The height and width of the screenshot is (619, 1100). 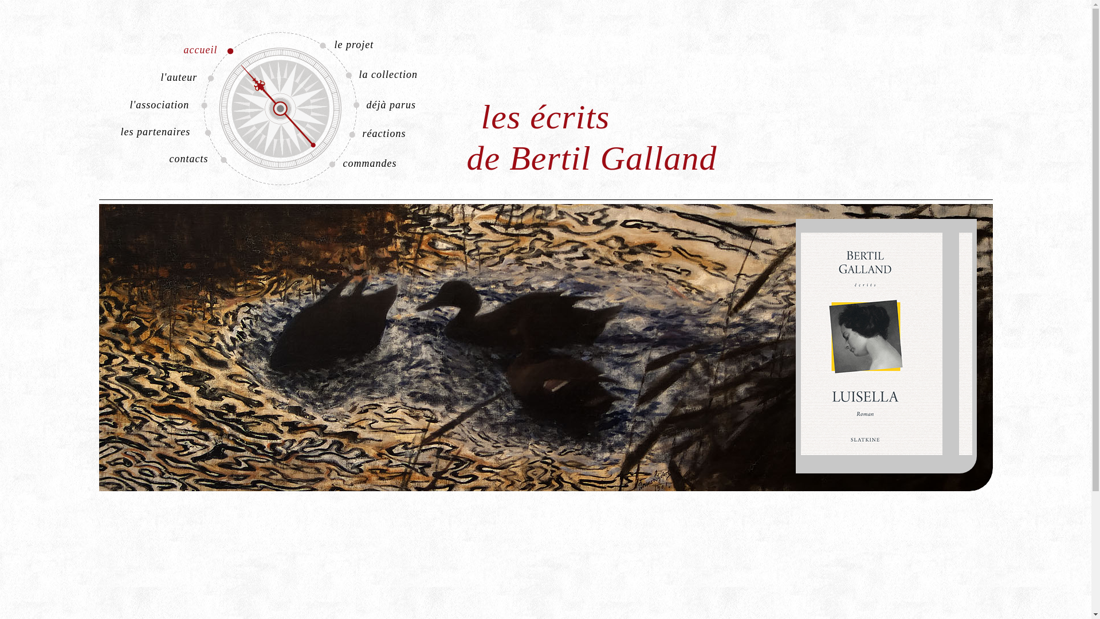 I want to click on les partenaires, so click(x=166, y=132).